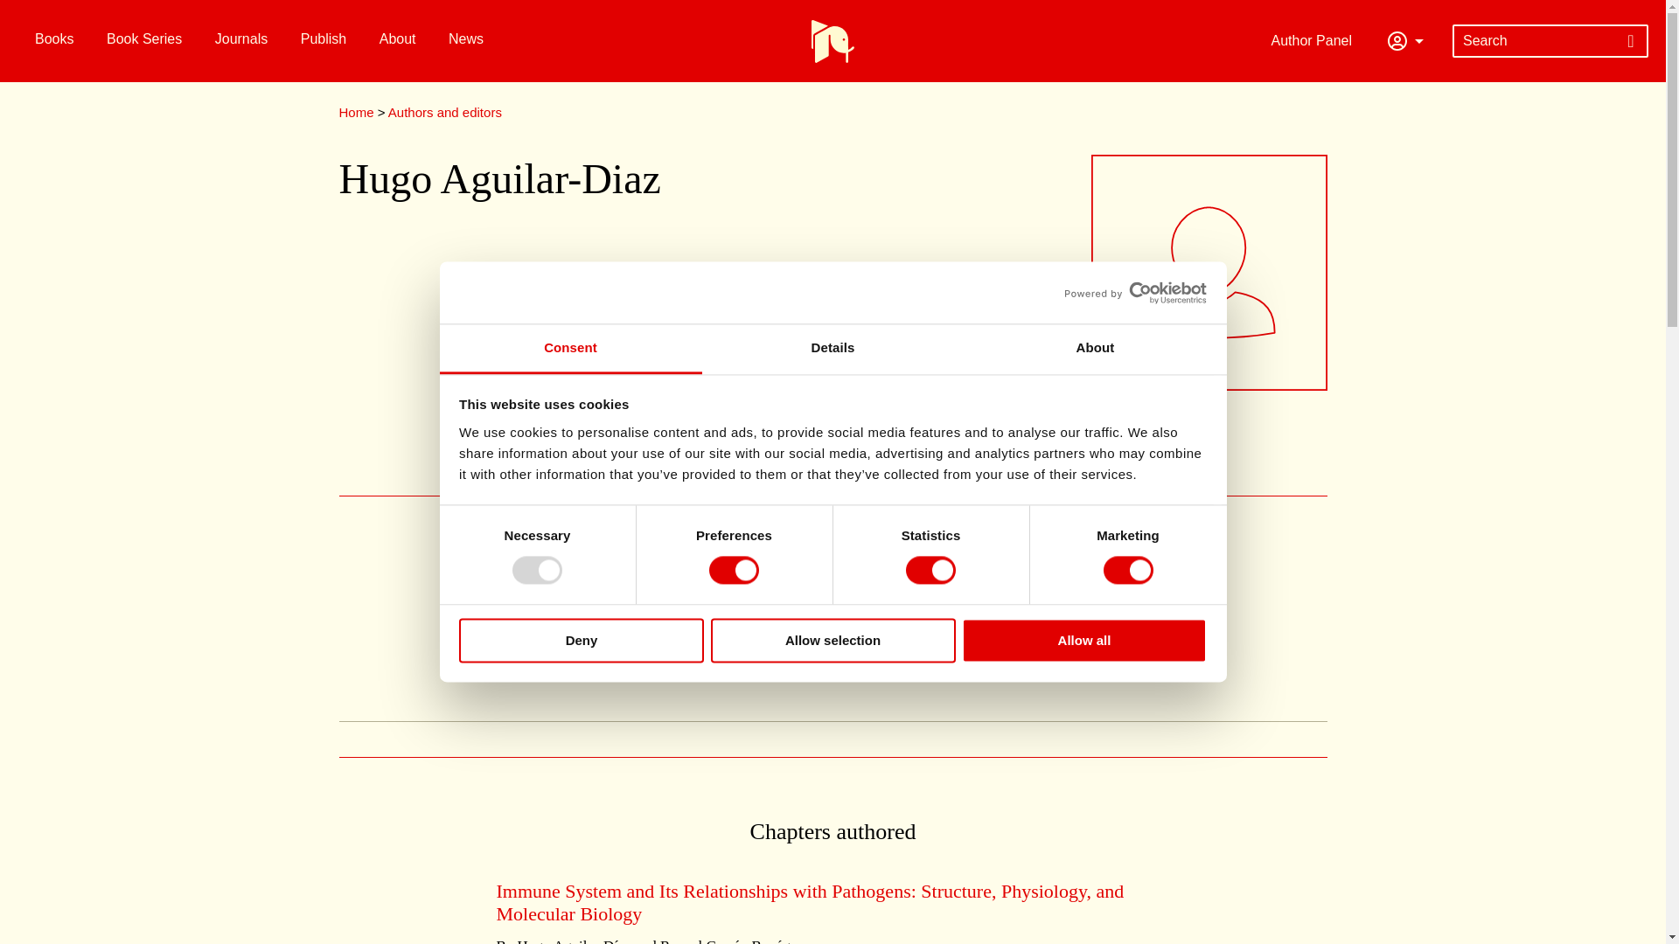 This screenshot has height=944, width=1679. What do you see at coordinates (570, 349) in the screenshot?
I see `Consent` at bounding box center [570, 349].